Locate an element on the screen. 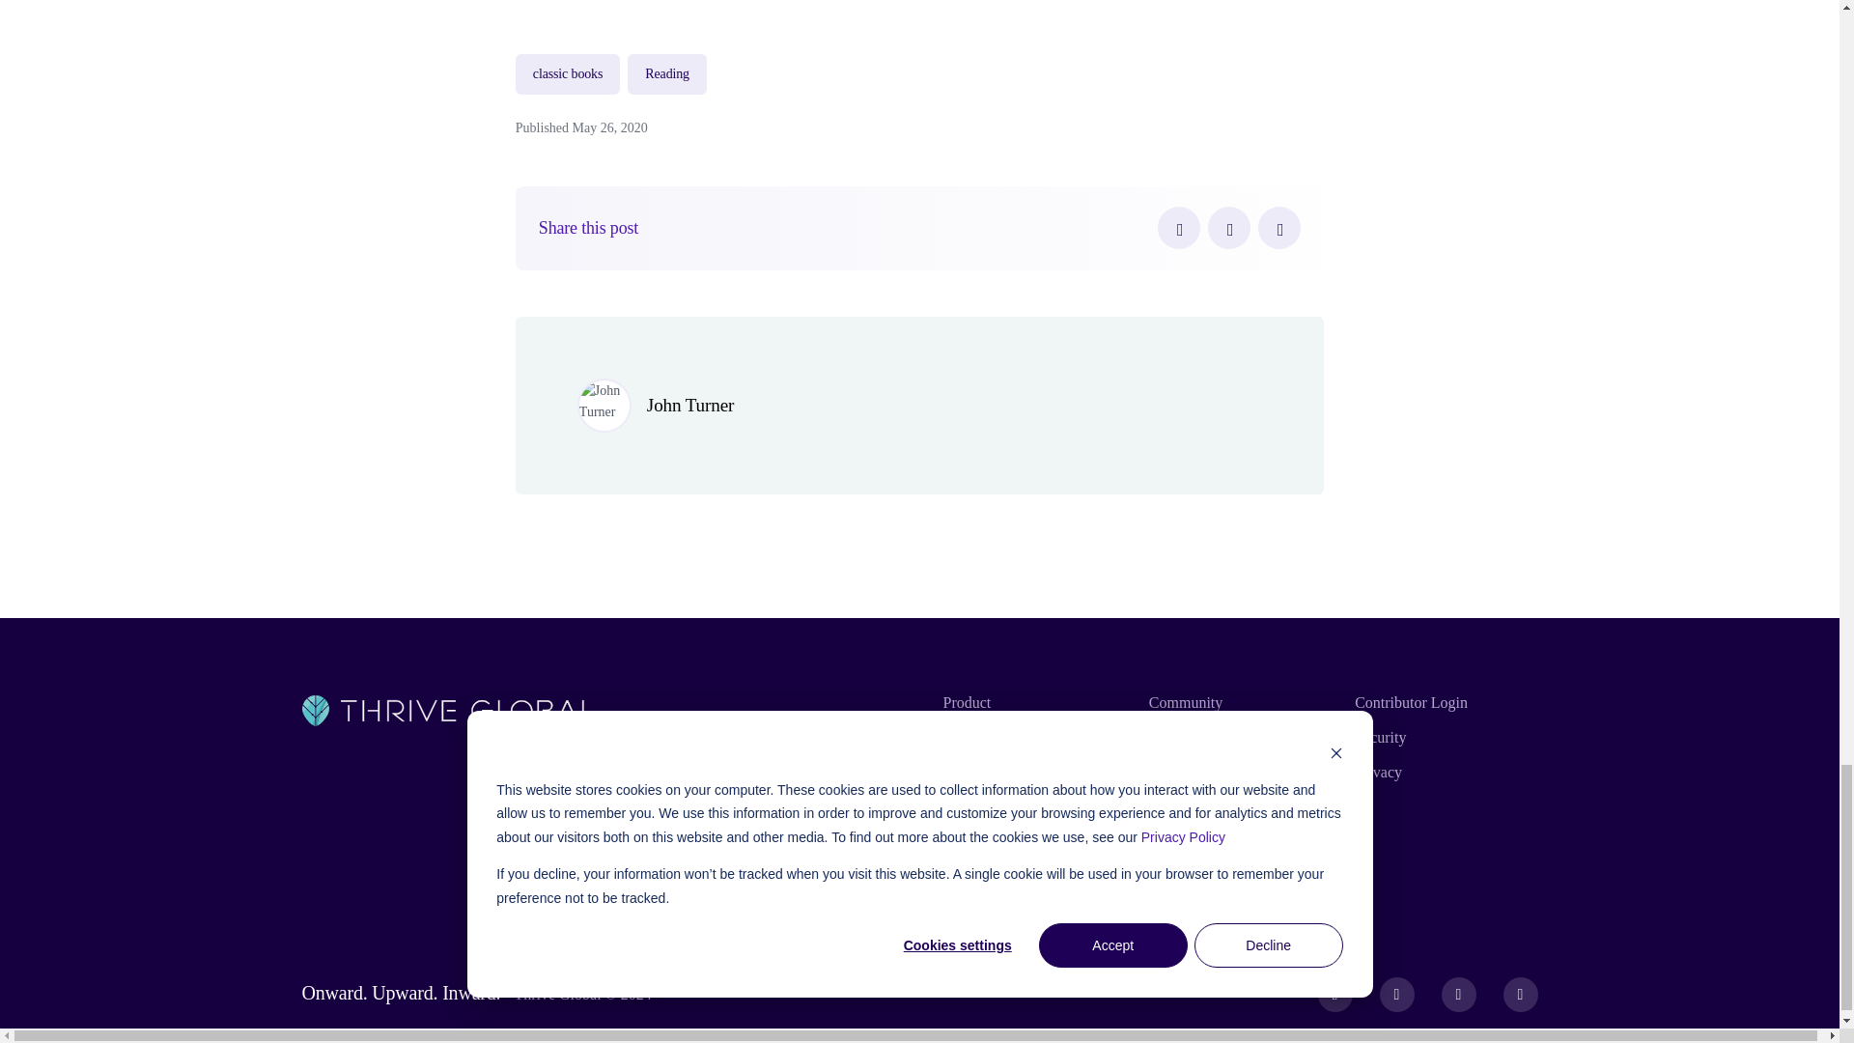  Facebook is located at coordinates (1178, 228).